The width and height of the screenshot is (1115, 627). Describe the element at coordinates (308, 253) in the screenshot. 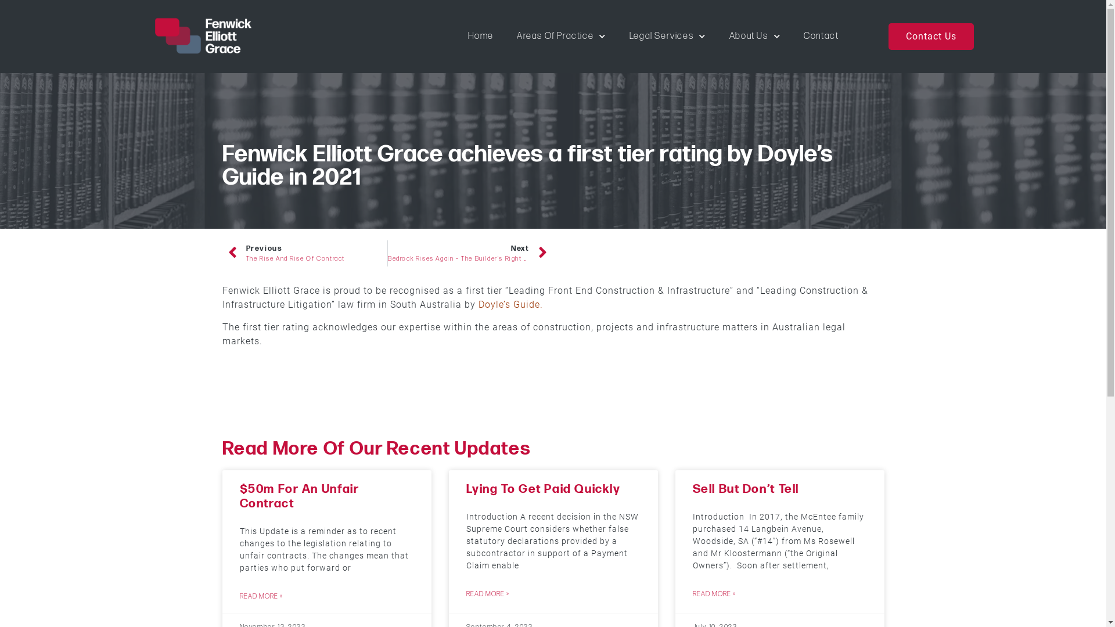

I see `Previous
The Rise And Rise Of Contract` at that location.